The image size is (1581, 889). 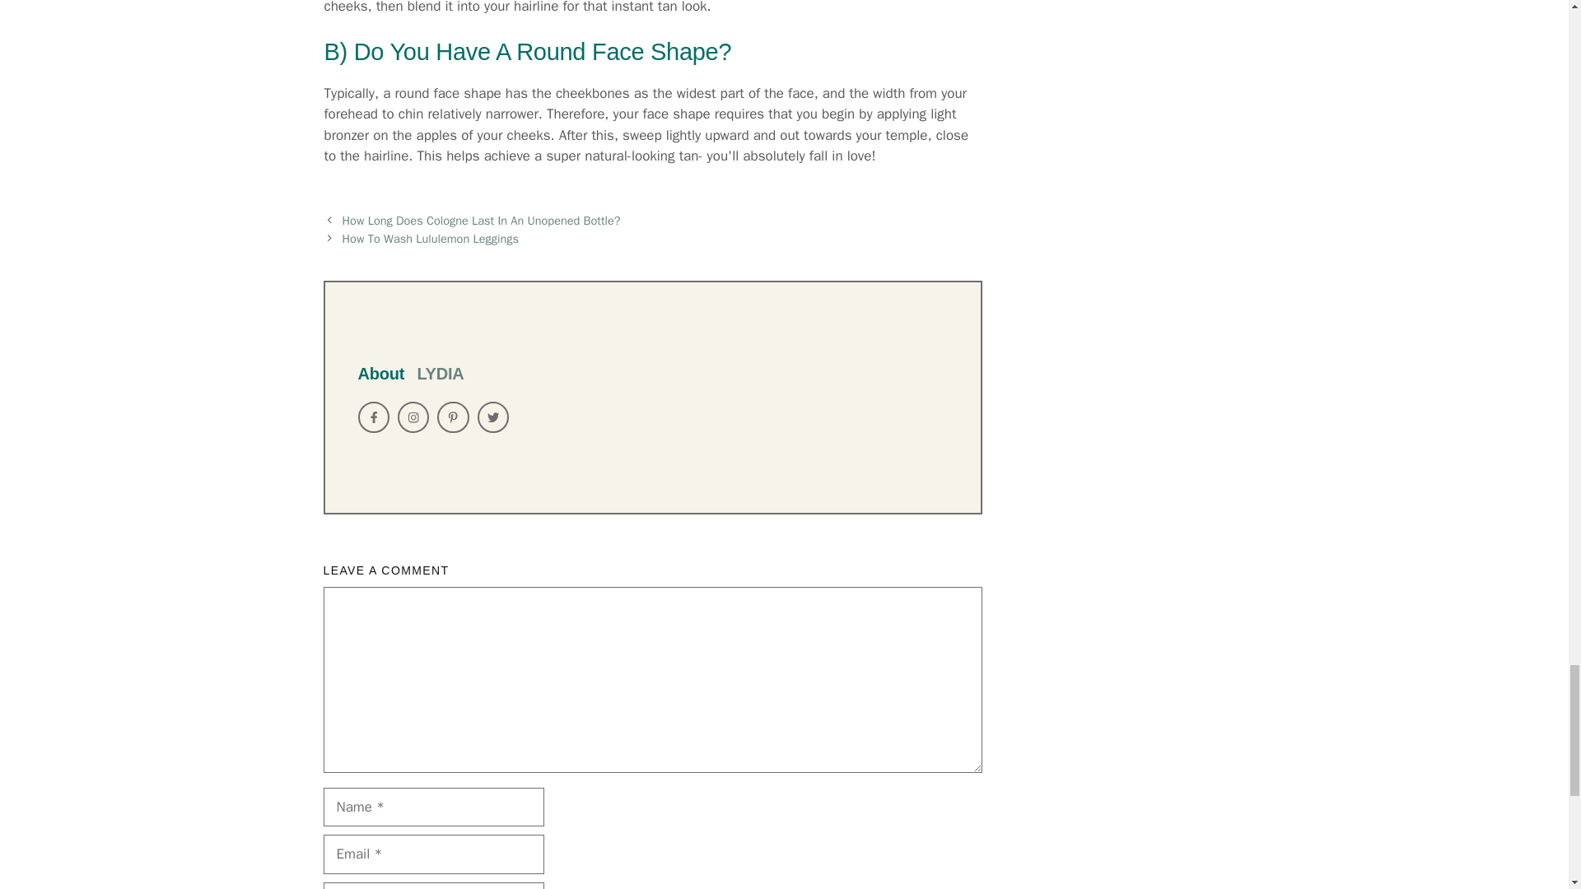 I want to click on How To Wash Lululemon Leggings, so click(x=430, y=239).